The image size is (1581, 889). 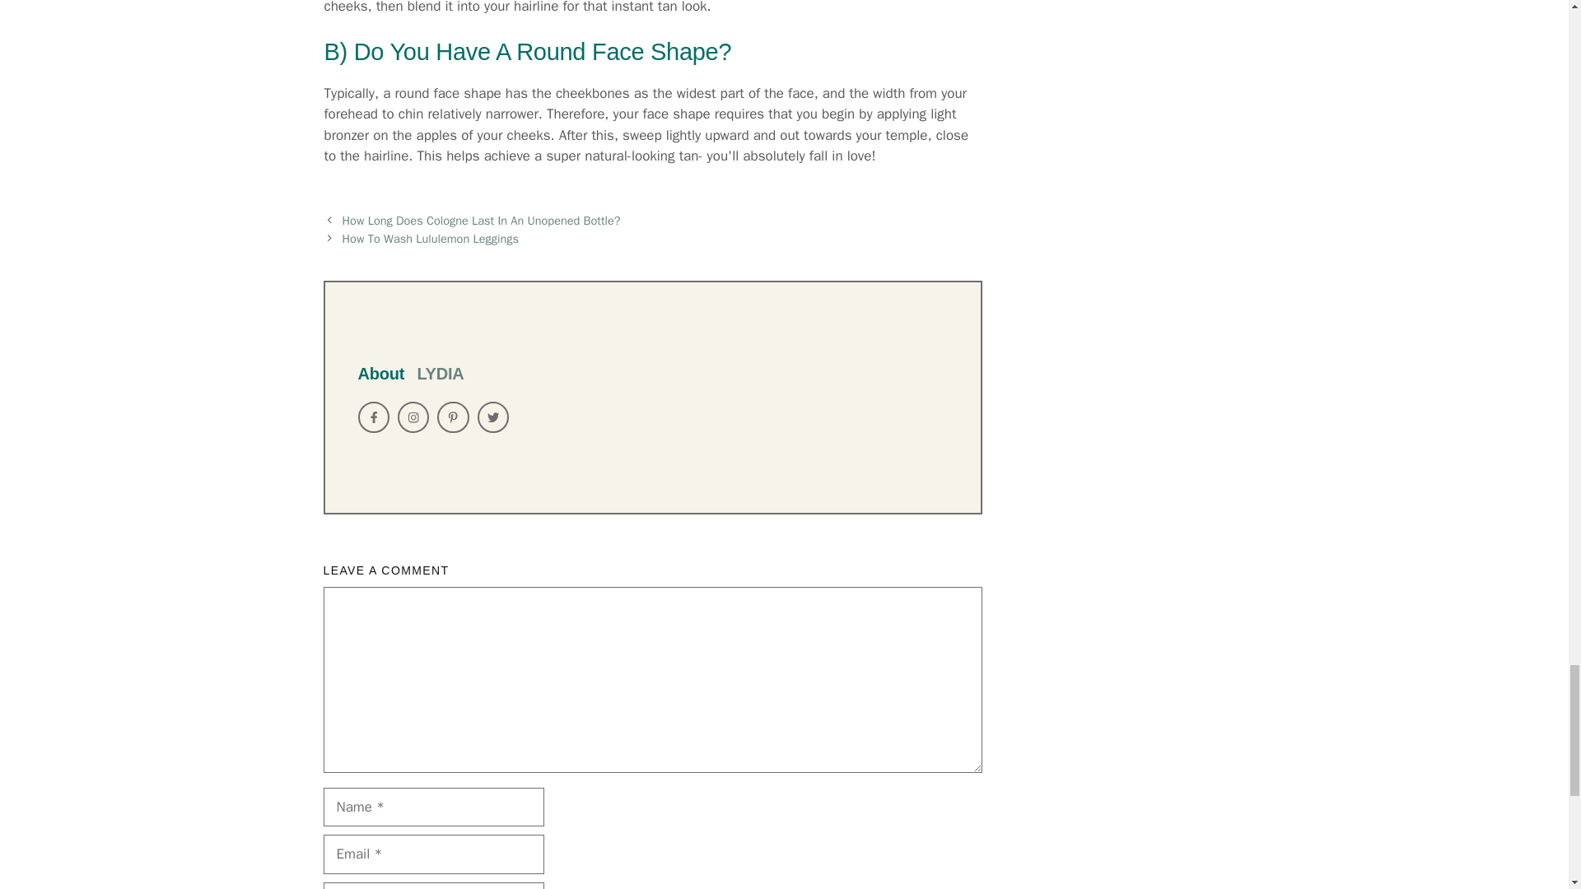 I want to click on How To Wash Lululemon Leggings, so click(x=430, y=239).